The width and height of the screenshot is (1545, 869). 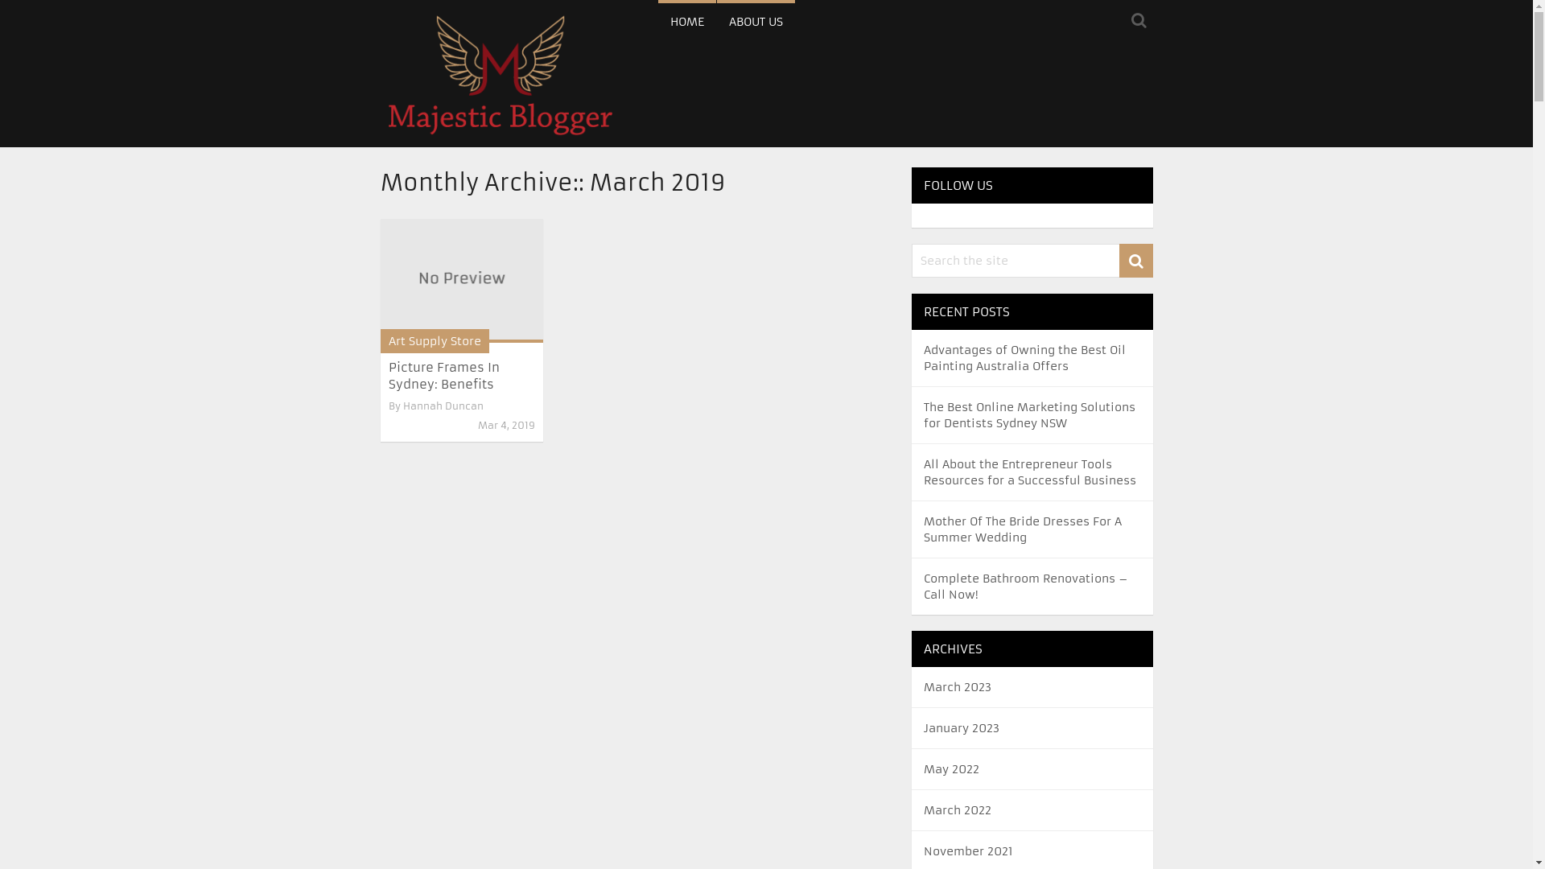 I want to click on Picture Frames In Sydney: Benefits, so click(x=443, y=375).